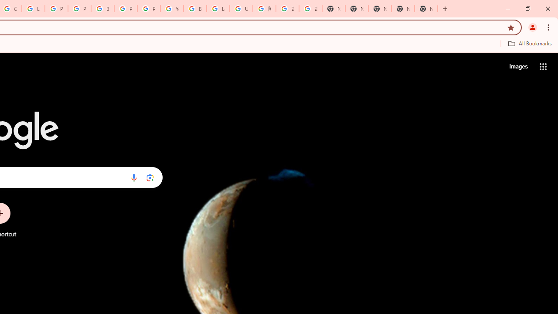 This screenshot has height=314, width=558. Describe the element at coordinates (530, 43) in the screenshot. I see `All Bookmarks` at that location.